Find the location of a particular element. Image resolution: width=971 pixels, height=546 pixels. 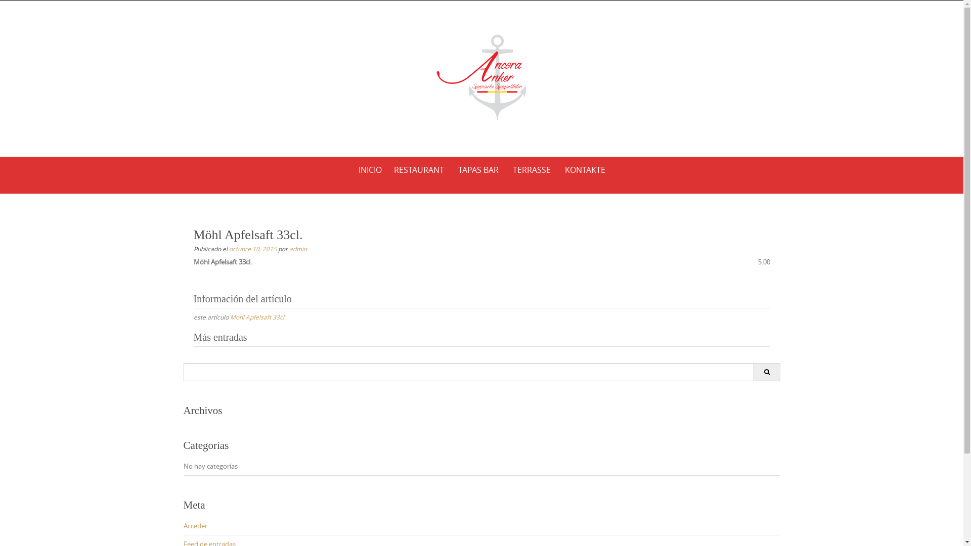

TAPAS BAR is located at coordinates (478, 170).